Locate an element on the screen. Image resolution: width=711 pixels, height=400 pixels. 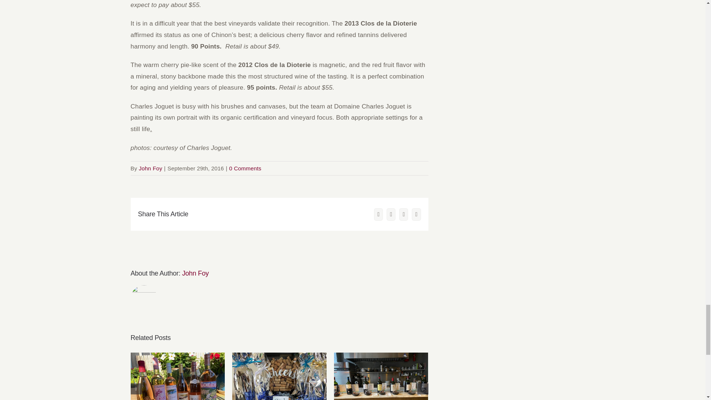
Posts by John Foy is located at coordinates (150, 168).